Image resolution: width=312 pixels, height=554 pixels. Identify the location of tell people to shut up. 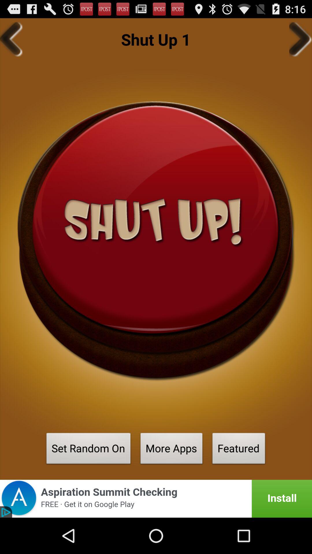
(156, 241).